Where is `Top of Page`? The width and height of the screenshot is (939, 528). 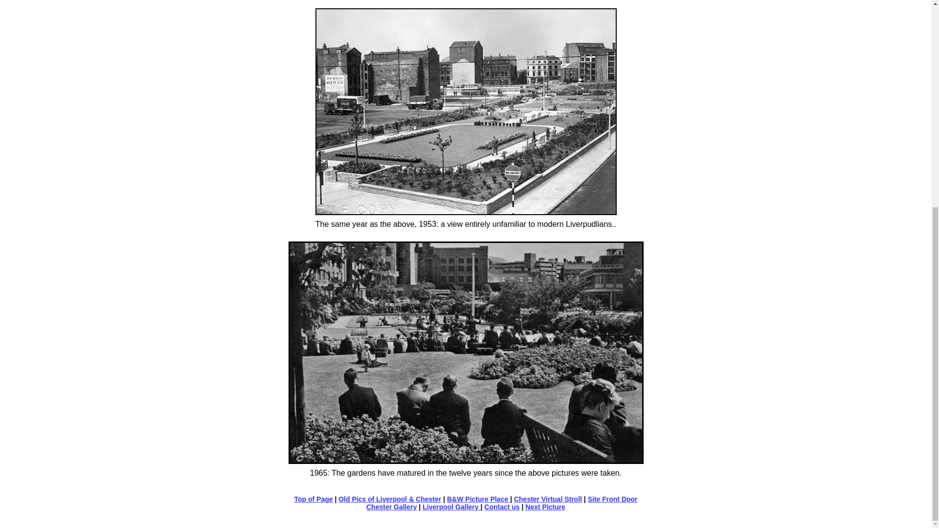
Top of Page is located at coordinates (313, 499).